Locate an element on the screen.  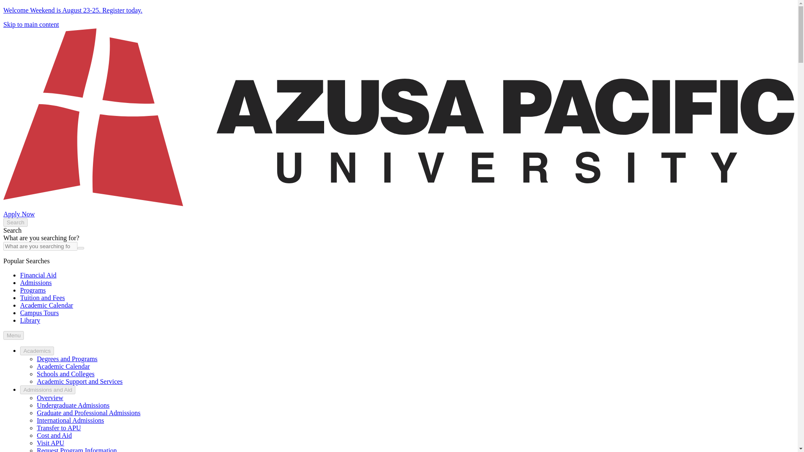
Graduate and Professional Admissions is located at coordinates (89, 413).